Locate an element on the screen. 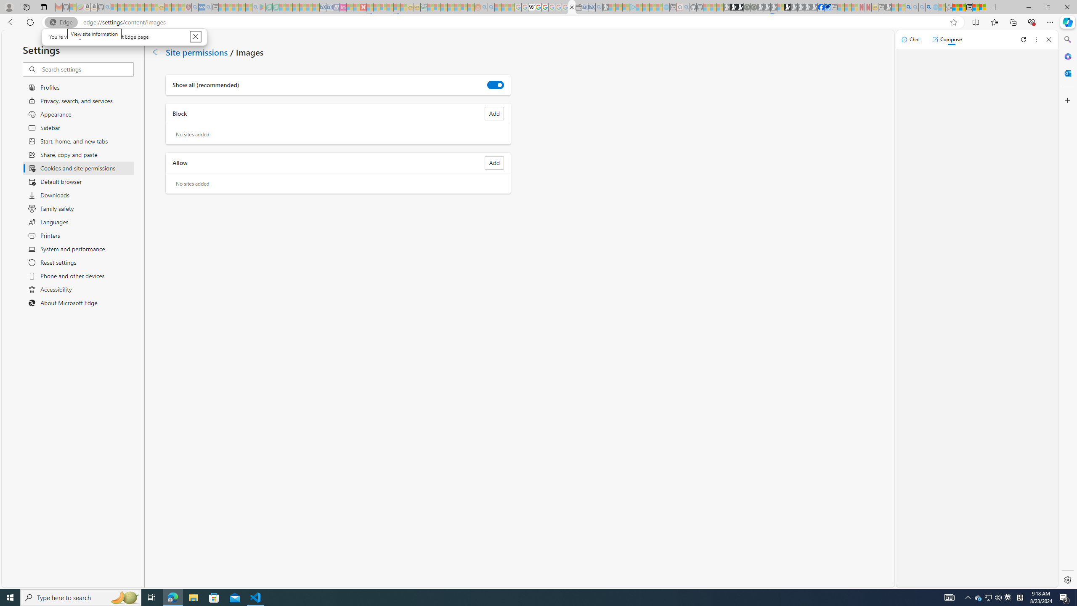 Image resolution: width=1077 pixels, height=606 pixels. Tray Input Indicator - Chinese (Simplified, China) is located at coordinates (1020, 598).